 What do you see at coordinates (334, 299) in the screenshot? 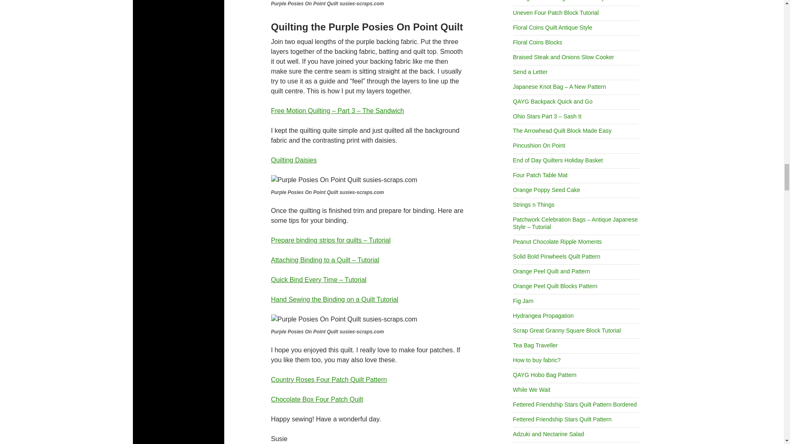
I see `Hand Sewing the Binding on a Quilt Tutorial` at bounding box center [334, 299].